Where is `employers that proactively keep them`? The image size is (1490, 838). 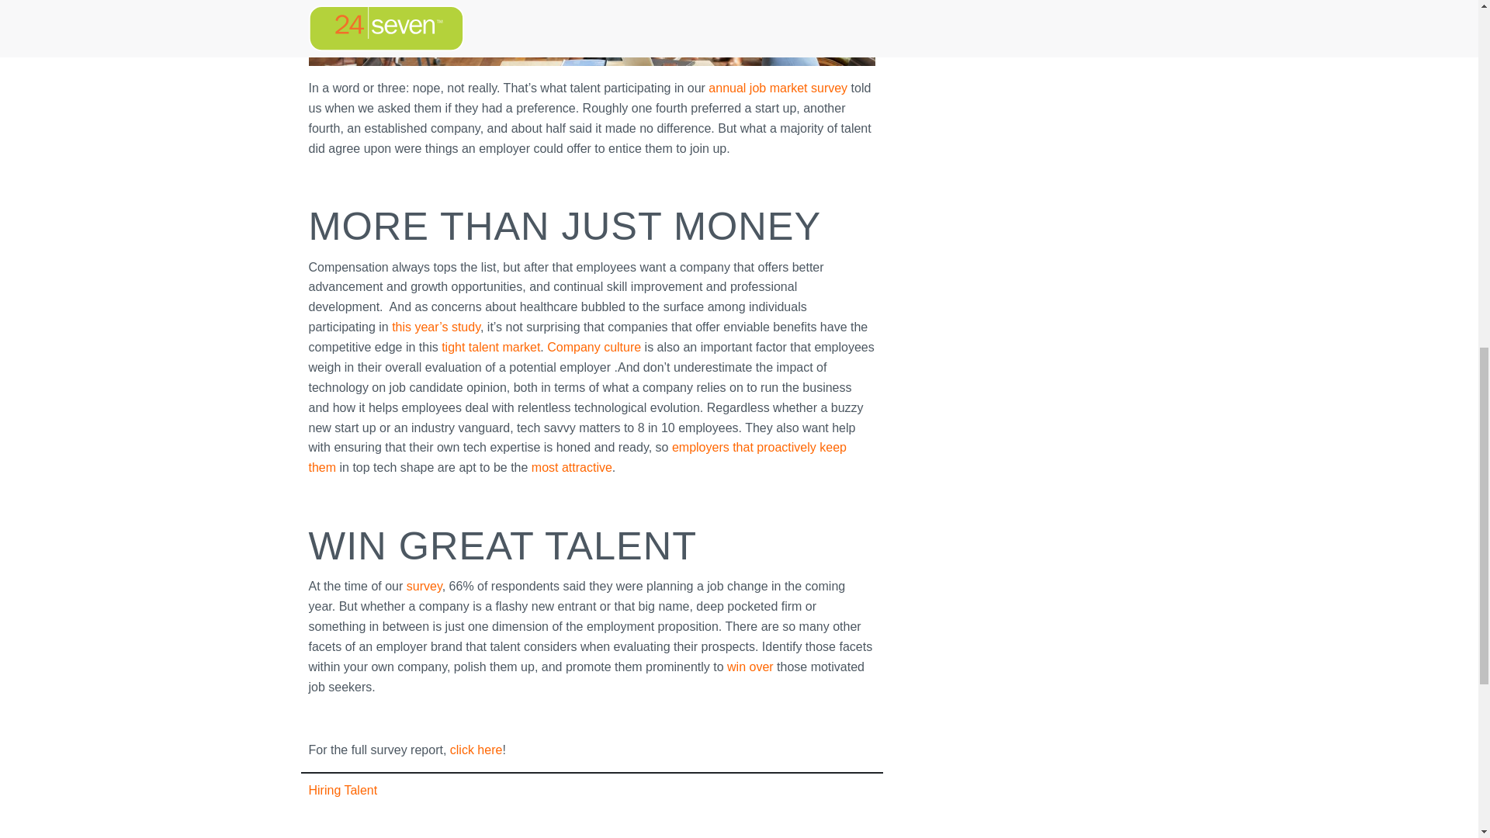 employers that proactively keep them is located at coordinates (577, 458).